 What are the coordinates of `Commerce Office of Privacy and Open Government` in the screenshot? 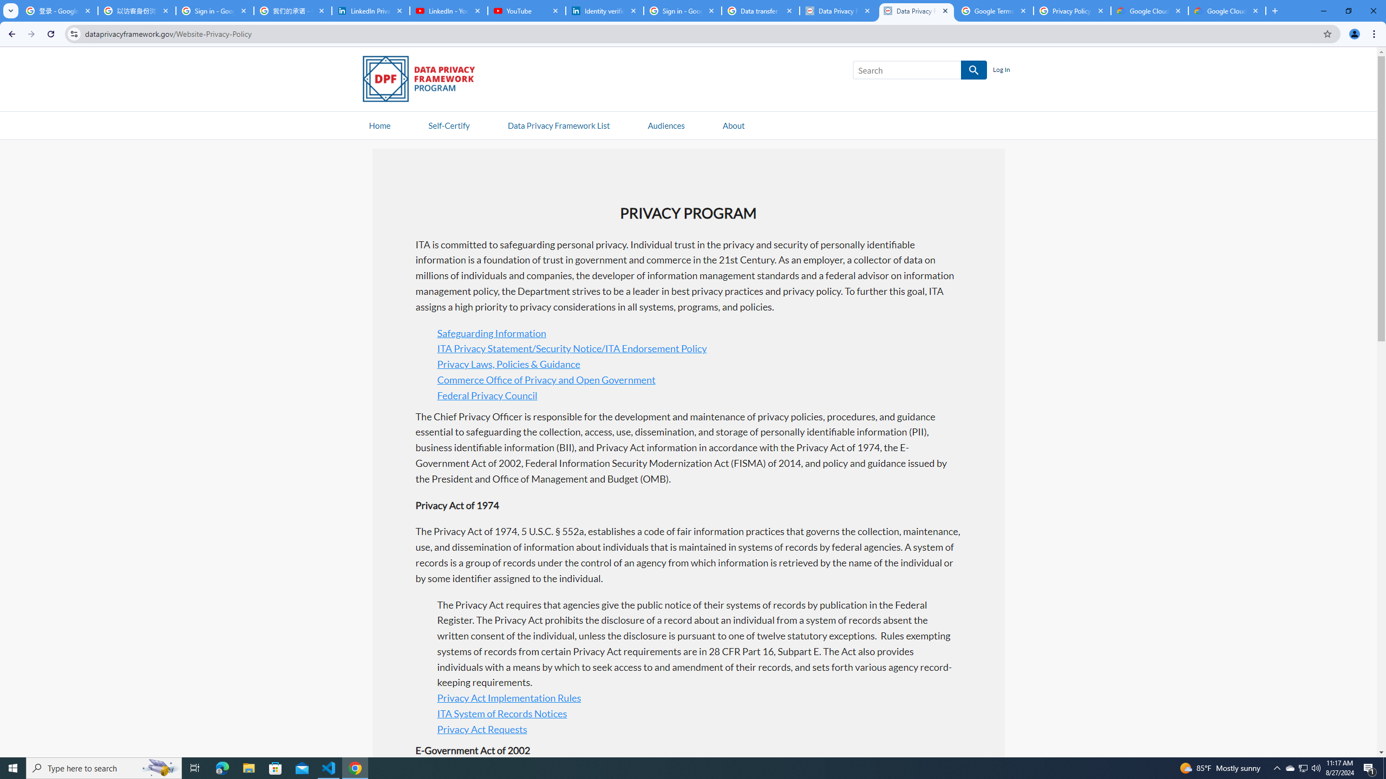 It's located at (546, 379).